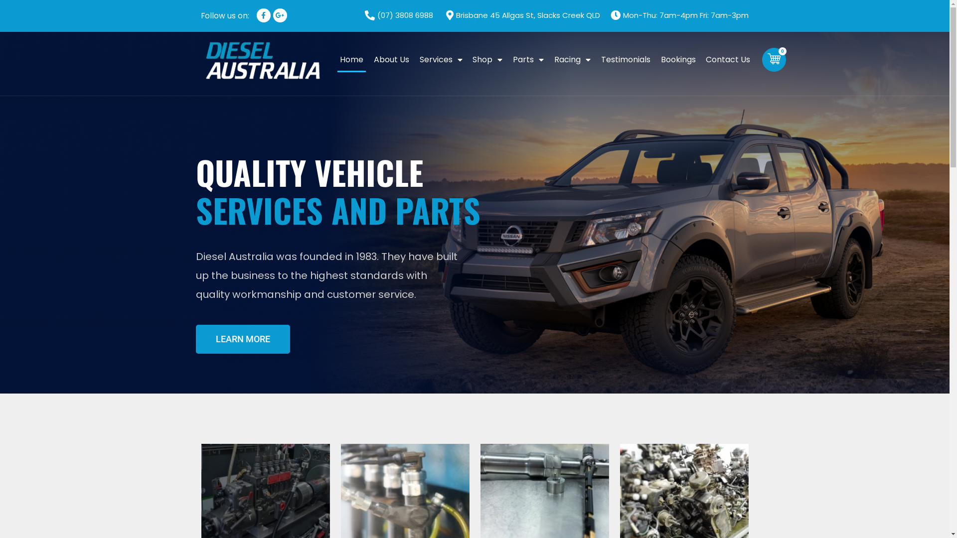  What do you see at coordinates (626, 60) in the screenshot?
I see `Testimonials` at bounding box center [626, 60].